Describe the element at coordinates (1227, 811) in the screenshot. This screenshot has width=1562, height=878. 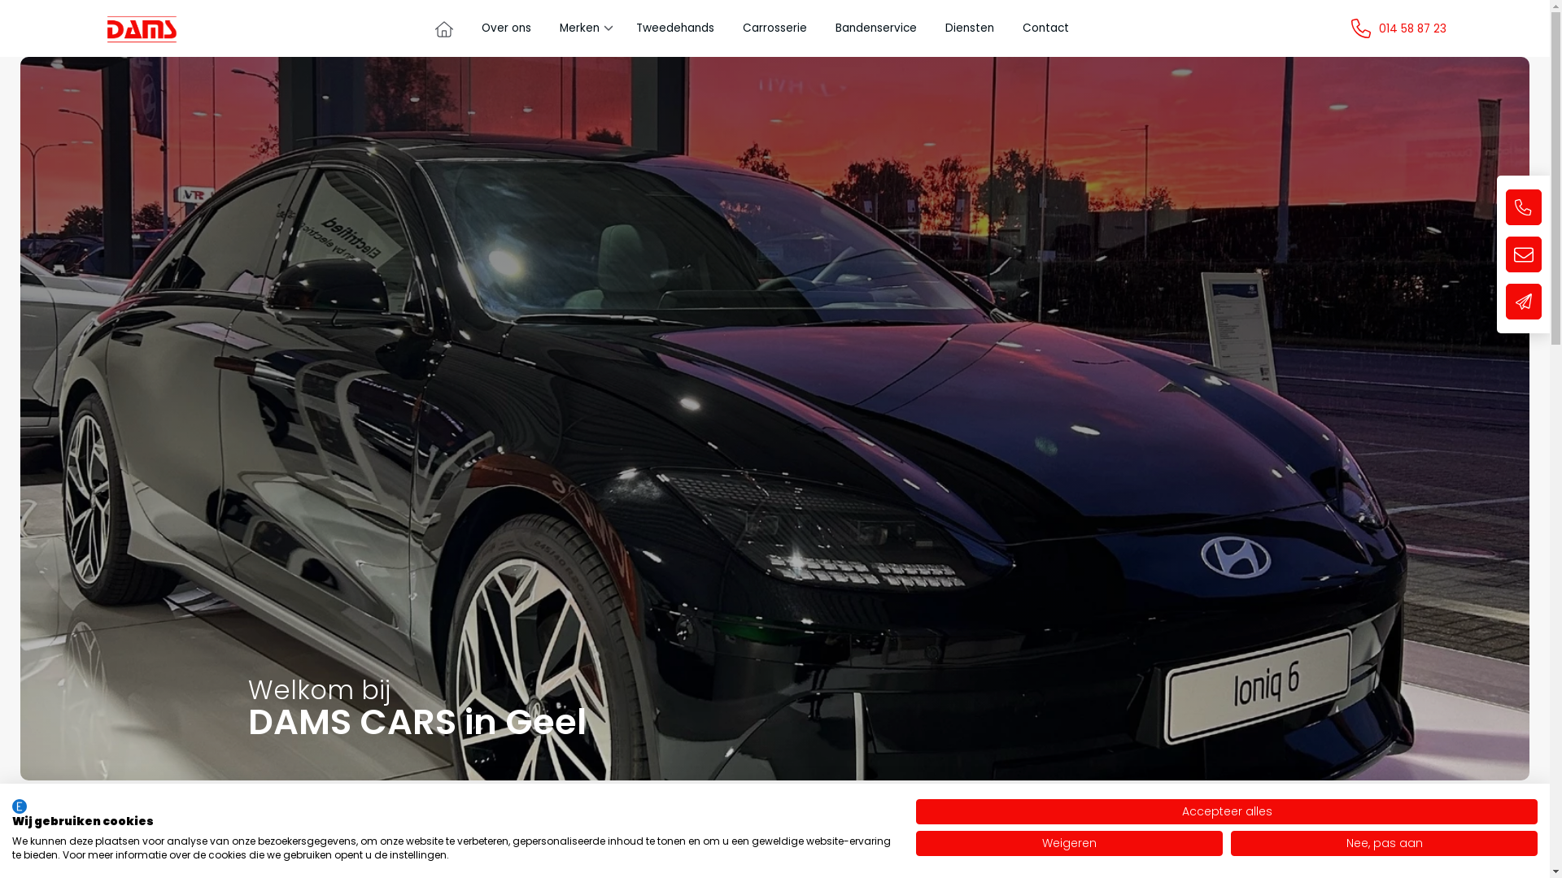
I see `Accepteer alles` at that location.